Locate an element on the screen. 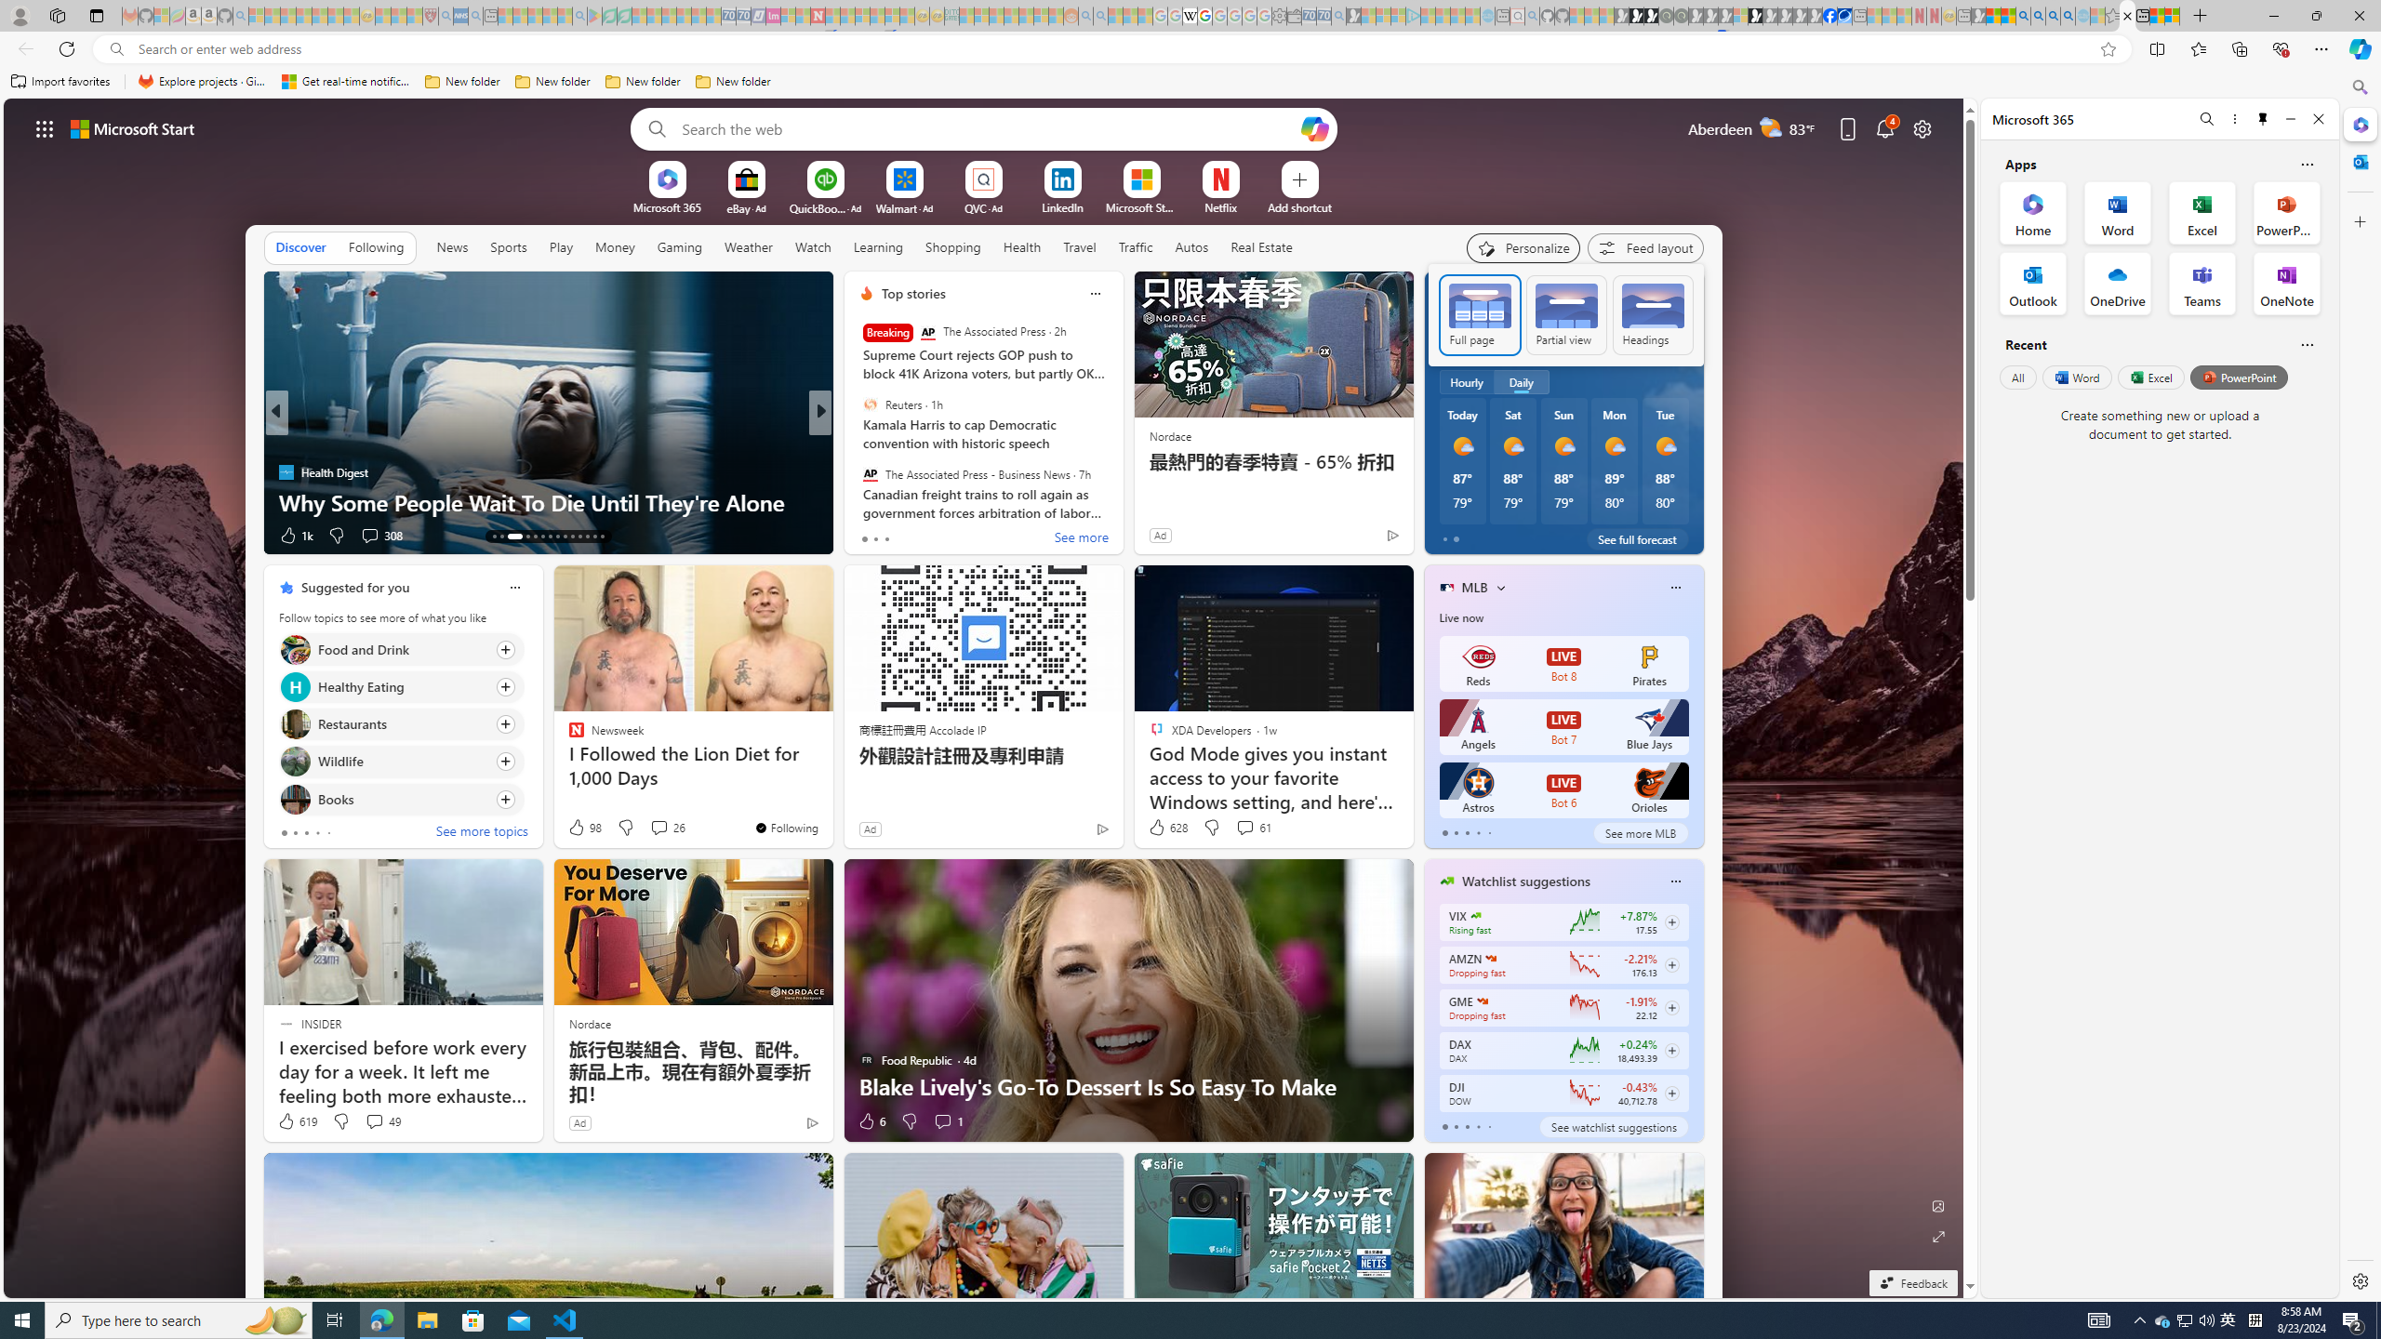  OneNote Office App is located at coordinates (2286, 283).